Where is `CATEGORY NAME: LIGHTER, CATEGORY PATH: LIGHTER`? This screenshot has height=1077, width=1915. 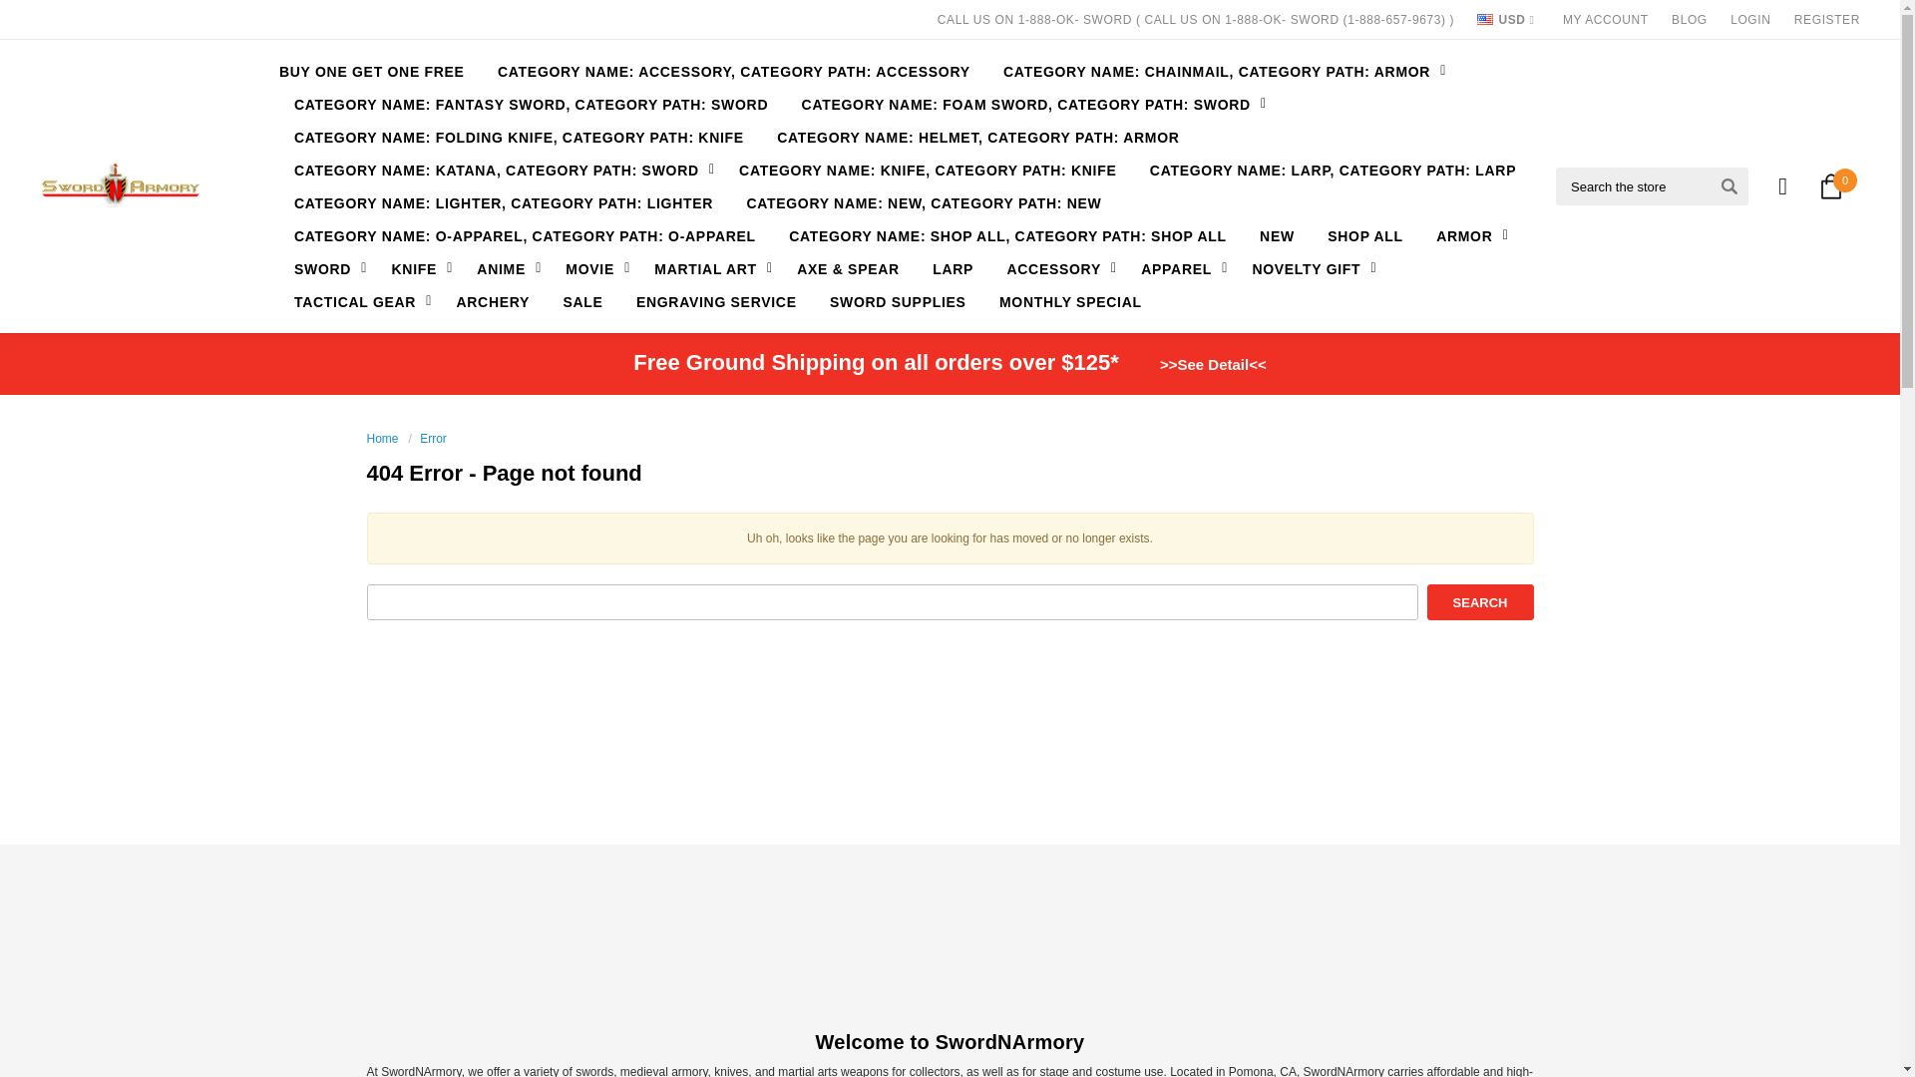
CATEGORY NAME: LIGHTER, CATEGORY PATH: LIGHTER is located at coordinates (503, 202).